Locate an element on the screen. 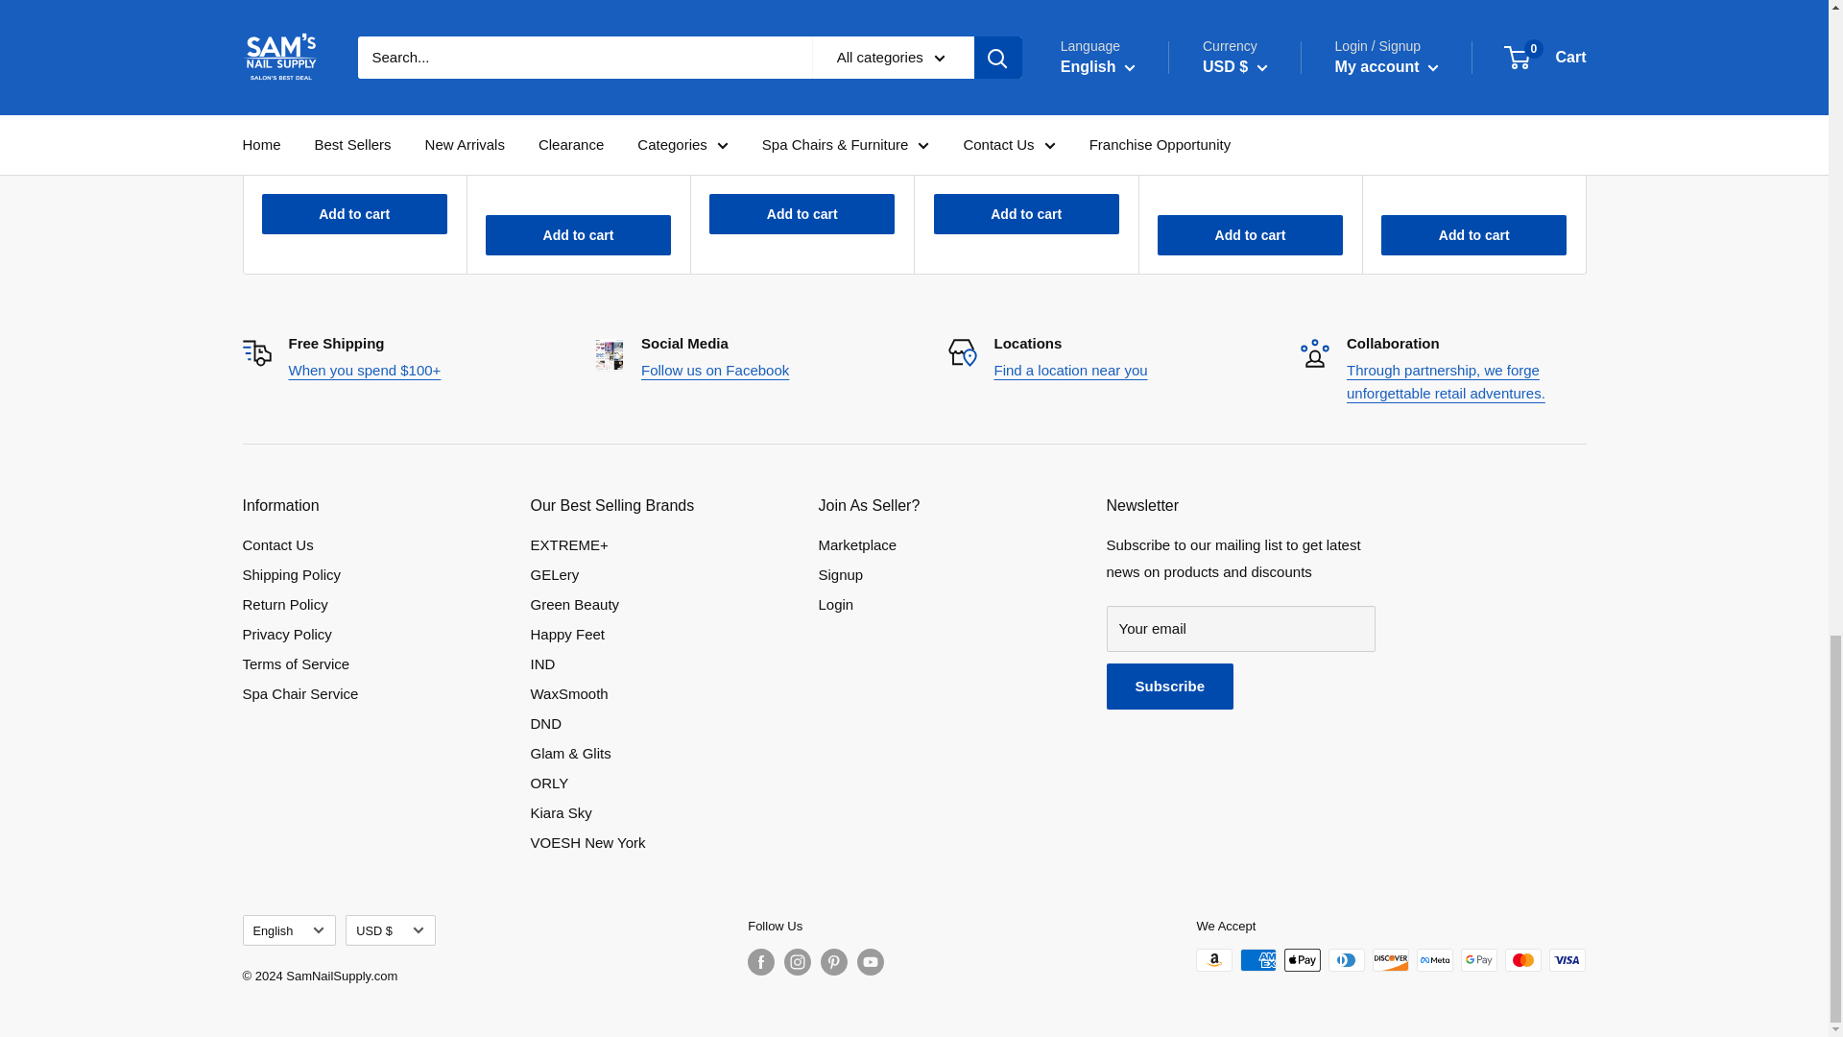 The height and width of the screenshot is (1037, 1843). Our Locations is located at coordinates (1071, 370).